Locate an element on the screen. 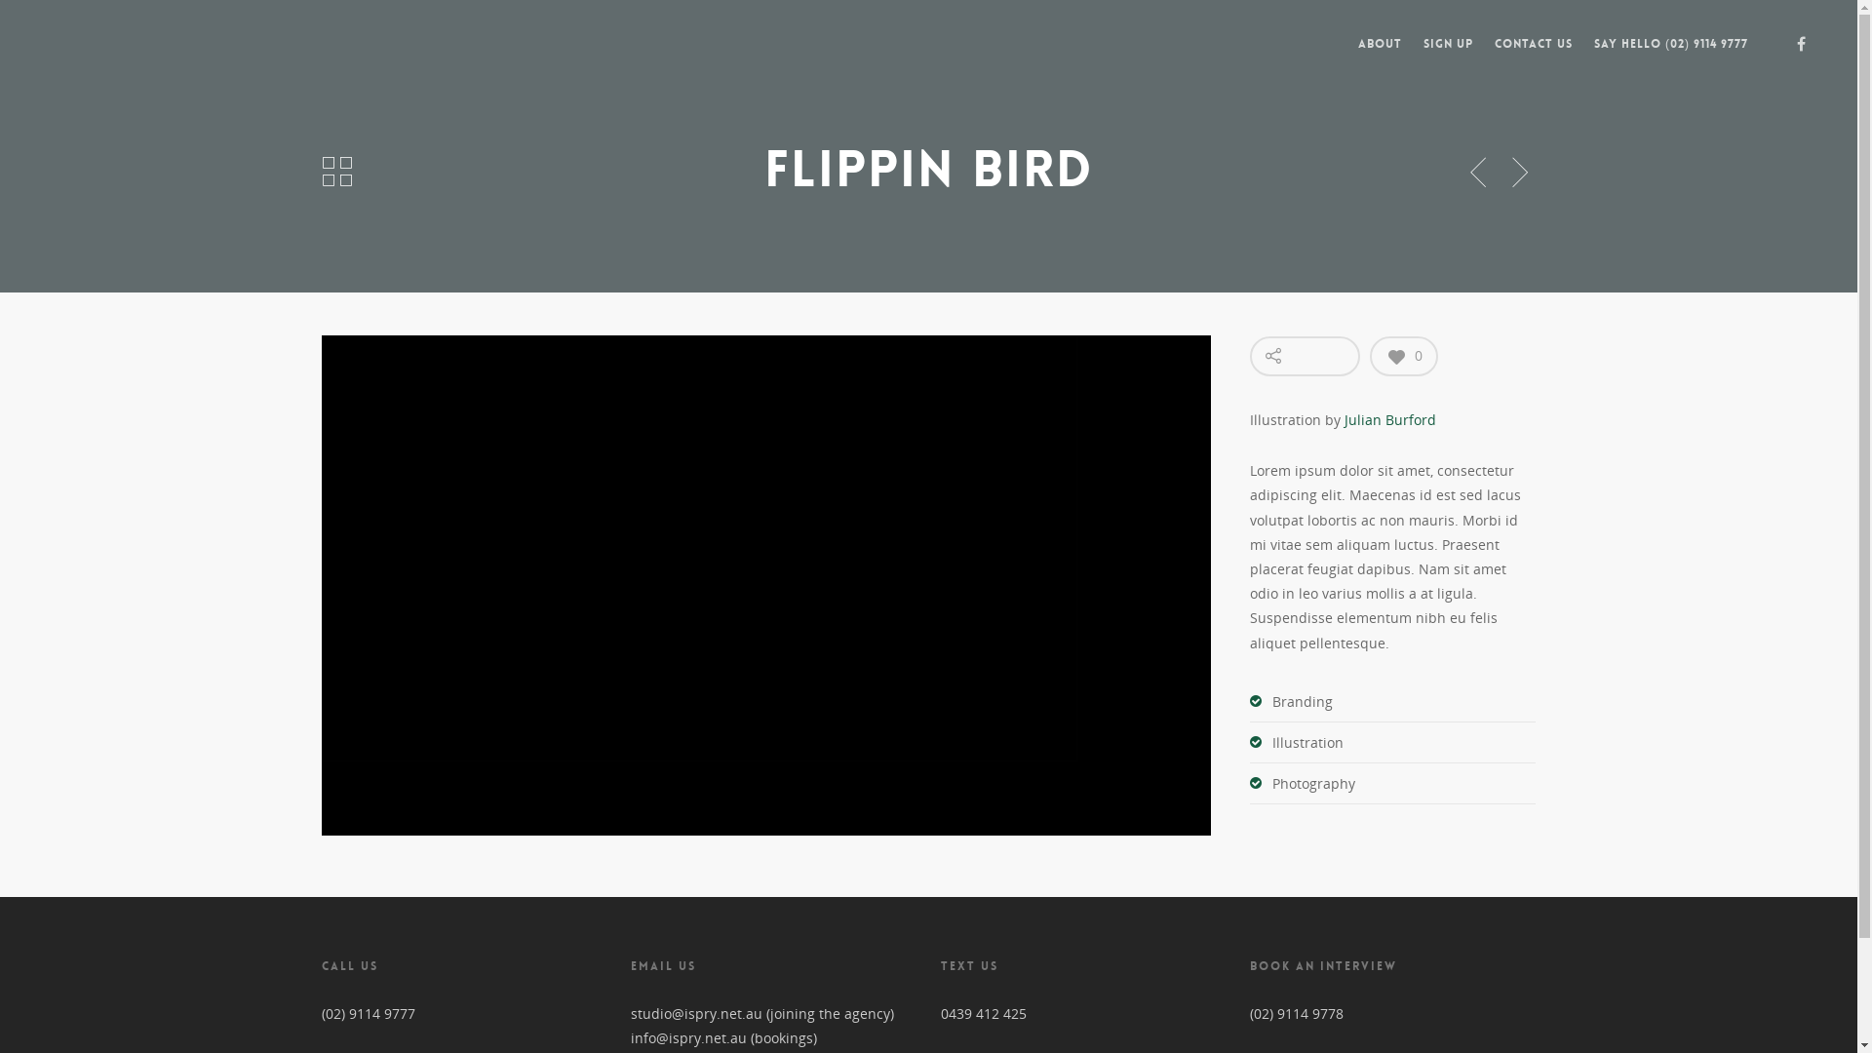 This screenshot has height=1053, width=1872. Sign Up is located at coordinates (1449, 58).